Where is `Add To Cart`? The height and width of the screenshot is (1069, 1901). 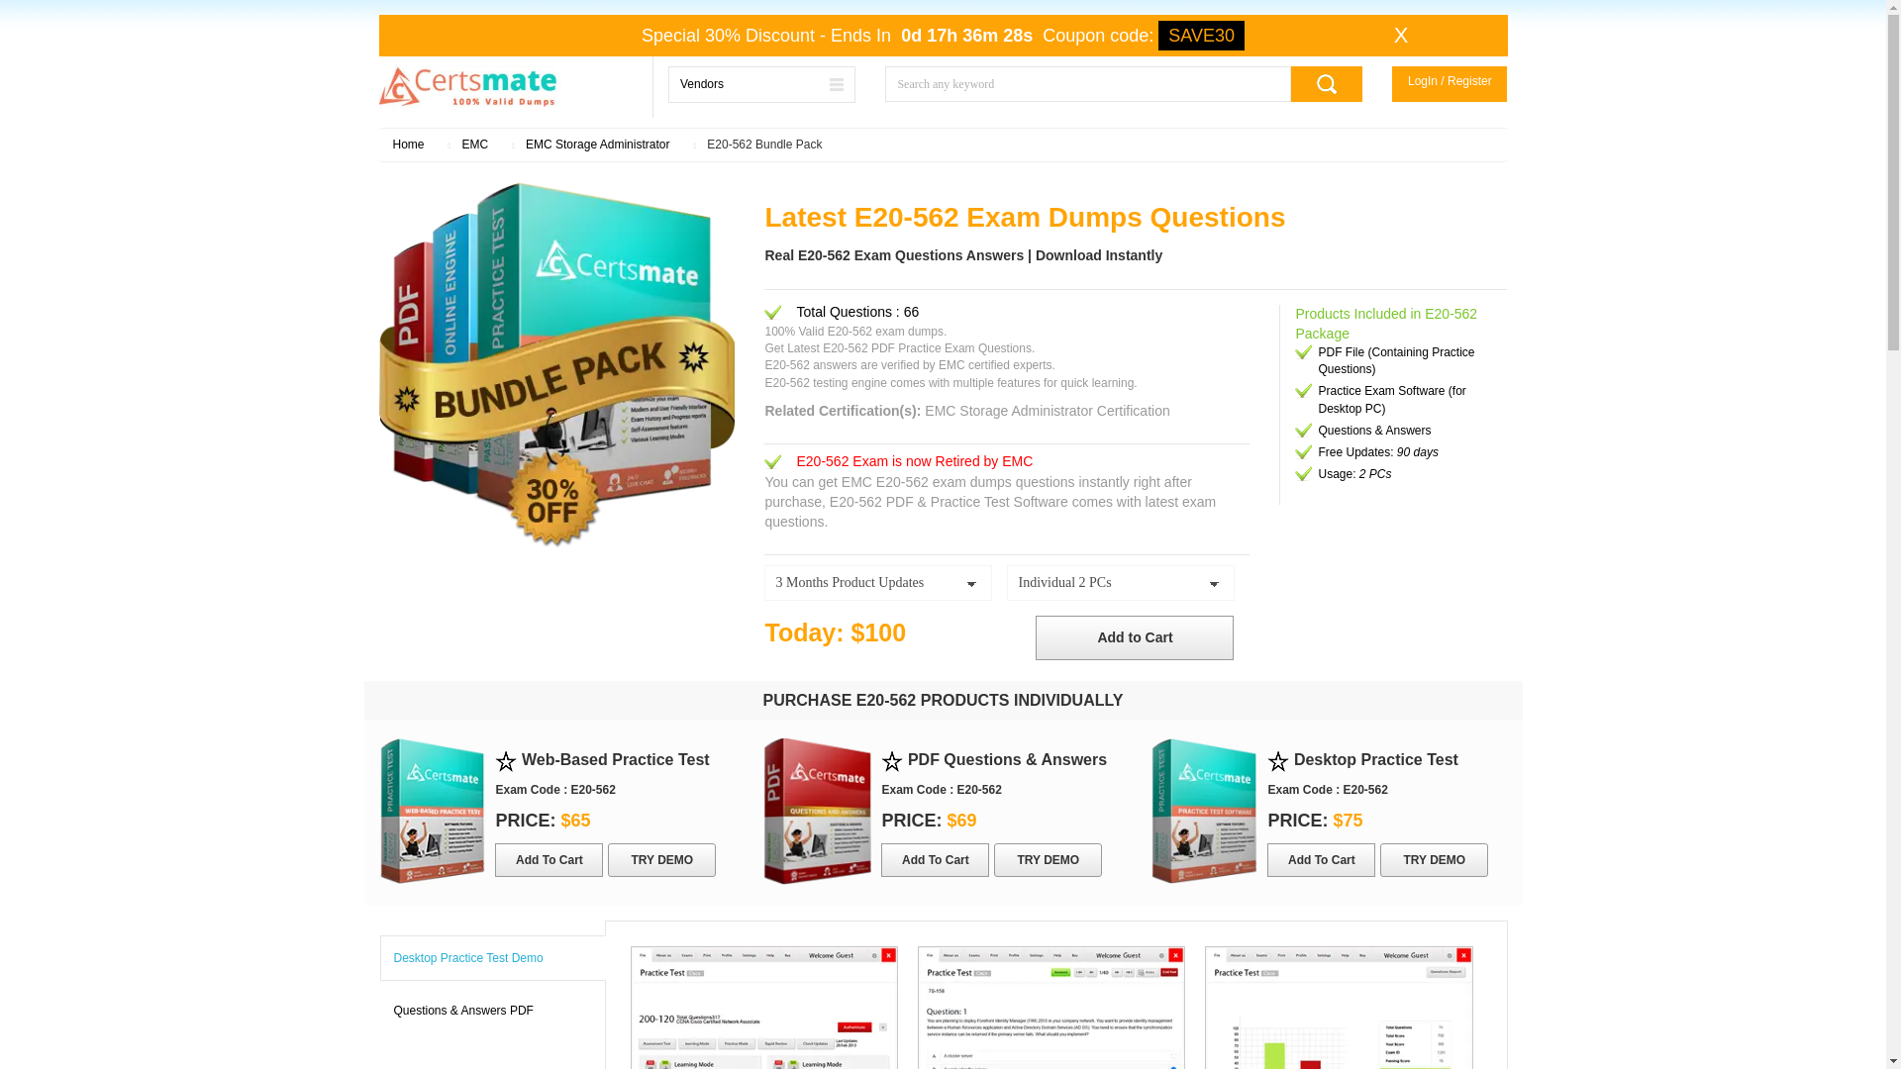 Add To Cart is located at coordinates (549, 859).